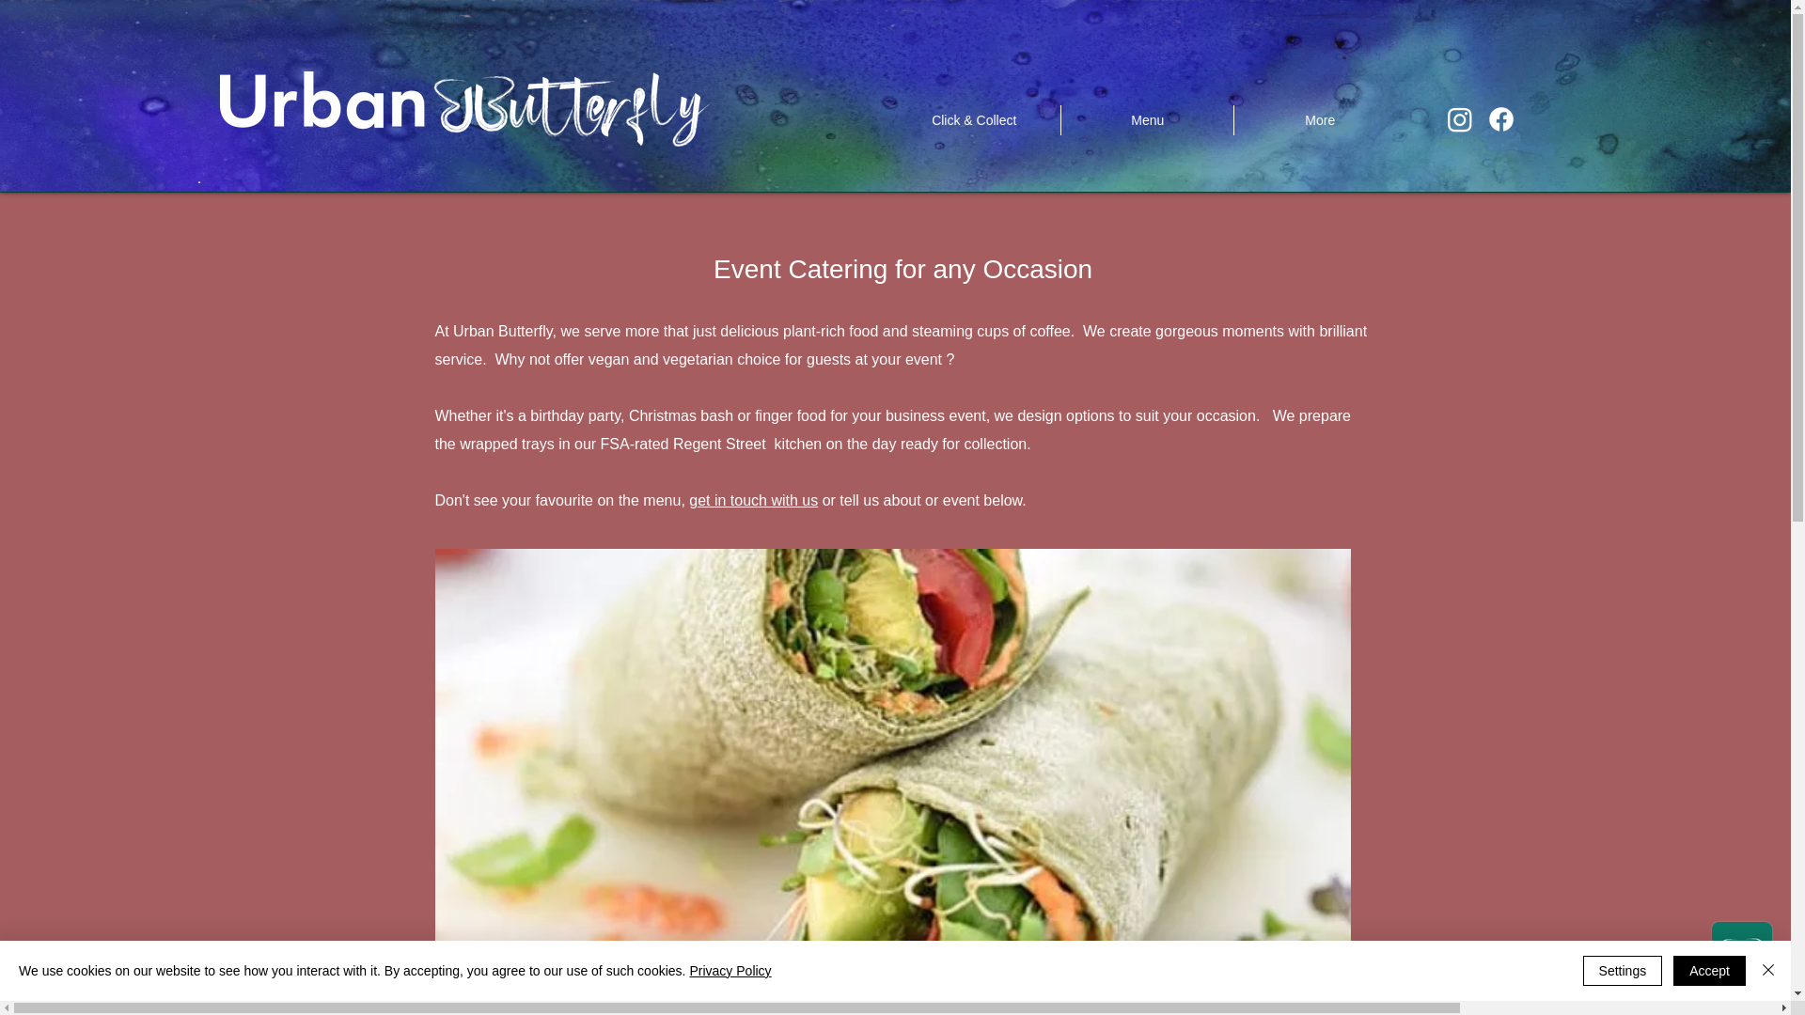 This screenshot has height=1015, width=1805. I want to click on Wix Chat, so click(1746, 956).